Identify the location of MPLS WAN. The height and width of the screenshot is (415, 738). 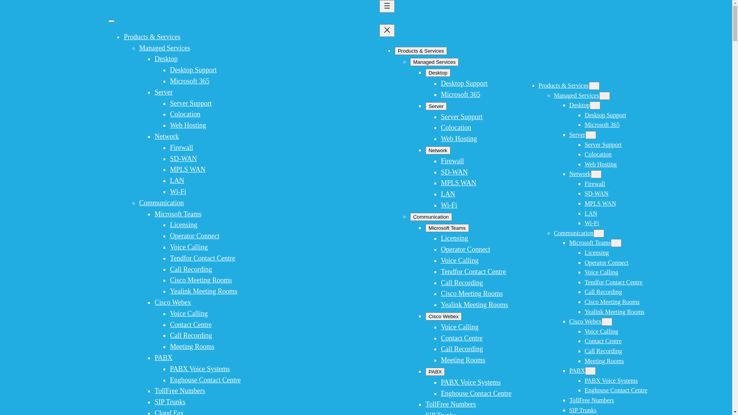
(600, 204).